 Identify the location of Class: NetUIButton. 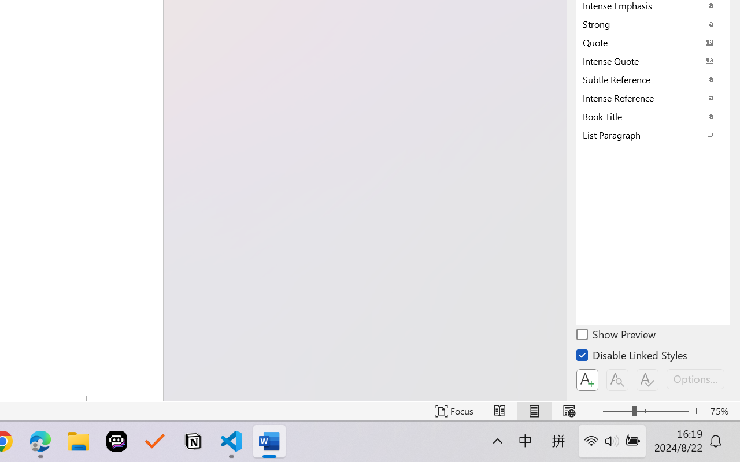
(647, 380).